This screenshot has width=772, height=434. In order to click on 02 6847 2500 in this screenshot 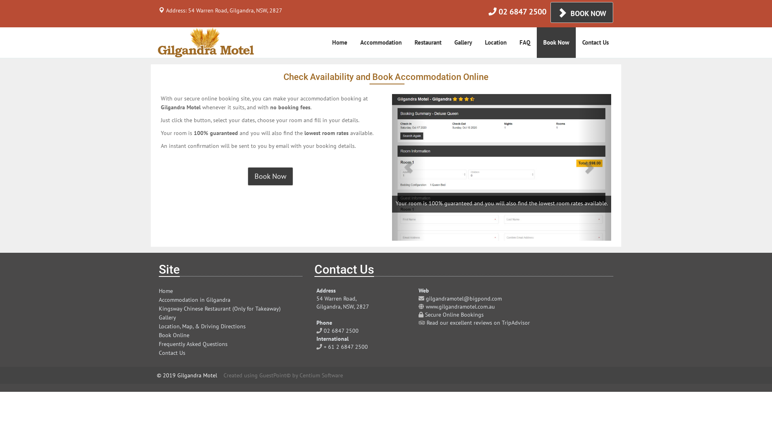, I will do `click(523, 12)`.